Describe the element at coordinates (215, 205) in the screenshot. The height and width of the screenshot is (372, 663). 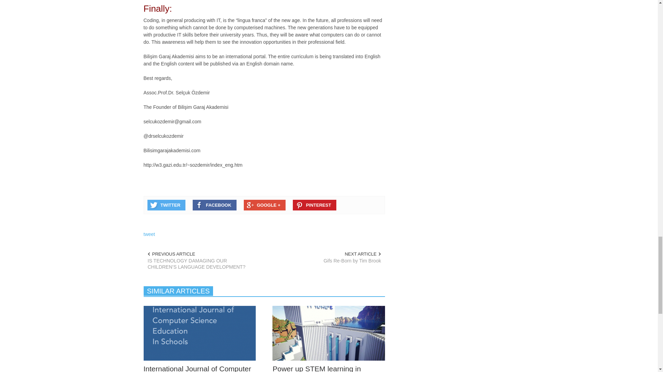
I see `FACEBOOK` at that location.